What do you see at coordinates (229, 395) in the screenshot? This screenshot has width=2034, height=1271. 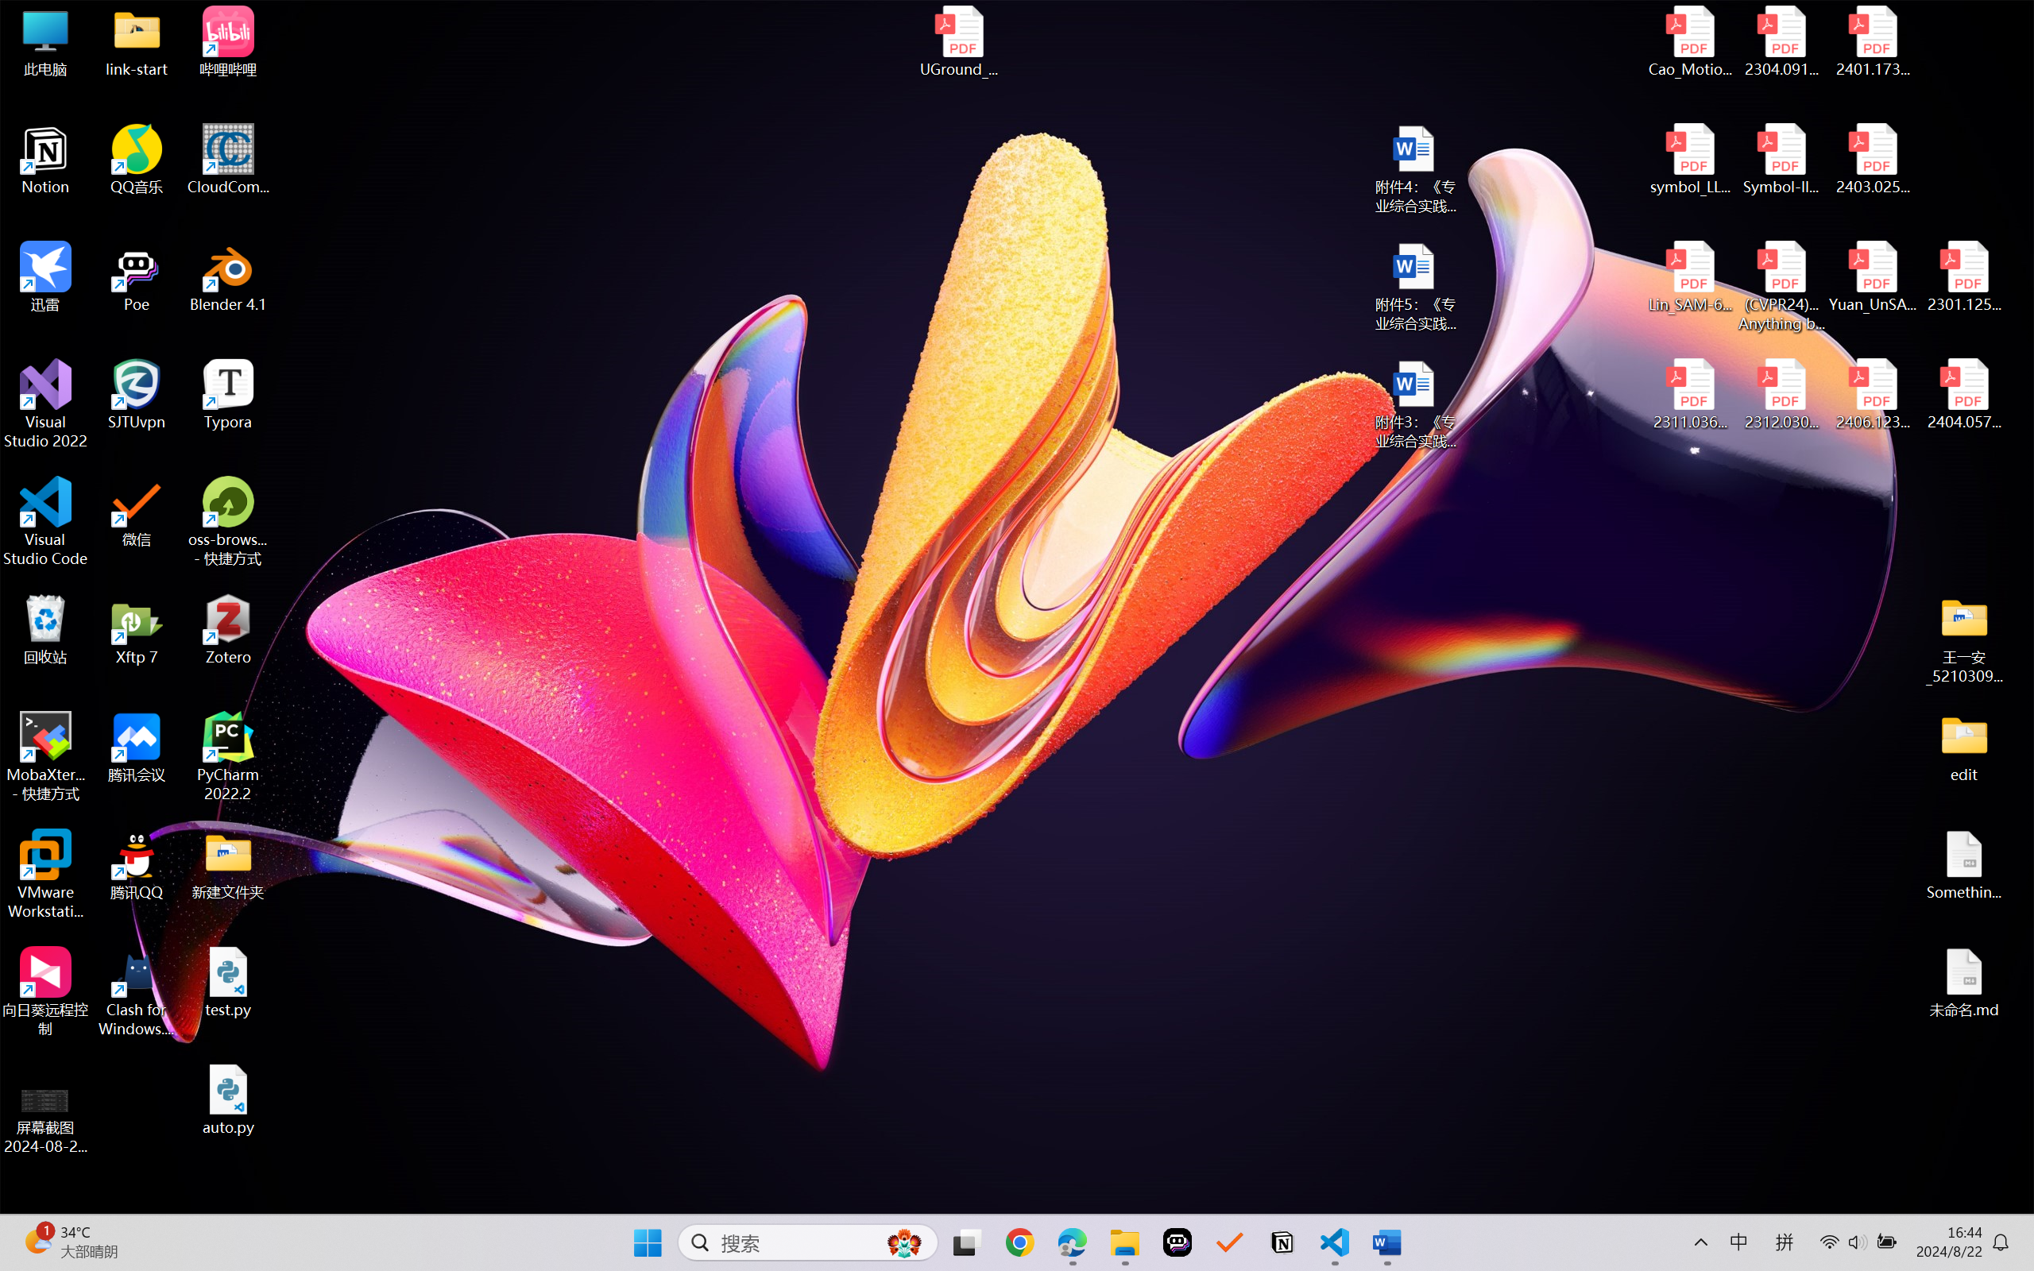 I see `Typora` at bounding box center [229, 395].